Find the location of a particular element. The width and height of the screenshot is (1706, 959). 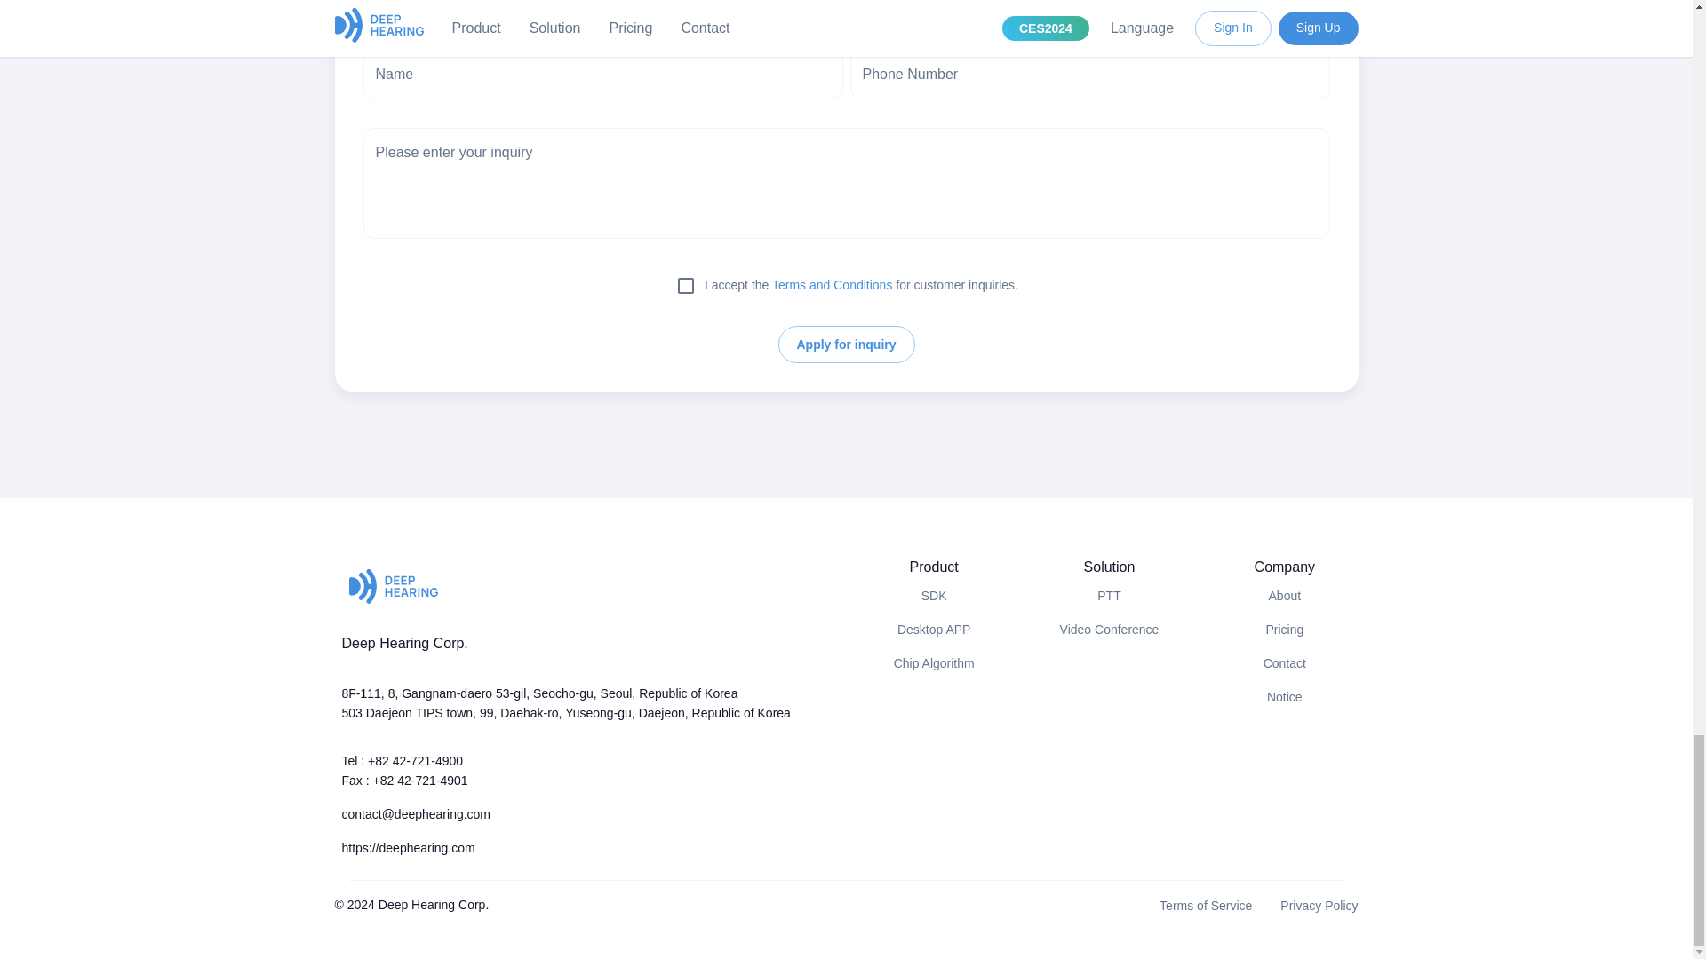

SDK is located at coordinates (933, 596).